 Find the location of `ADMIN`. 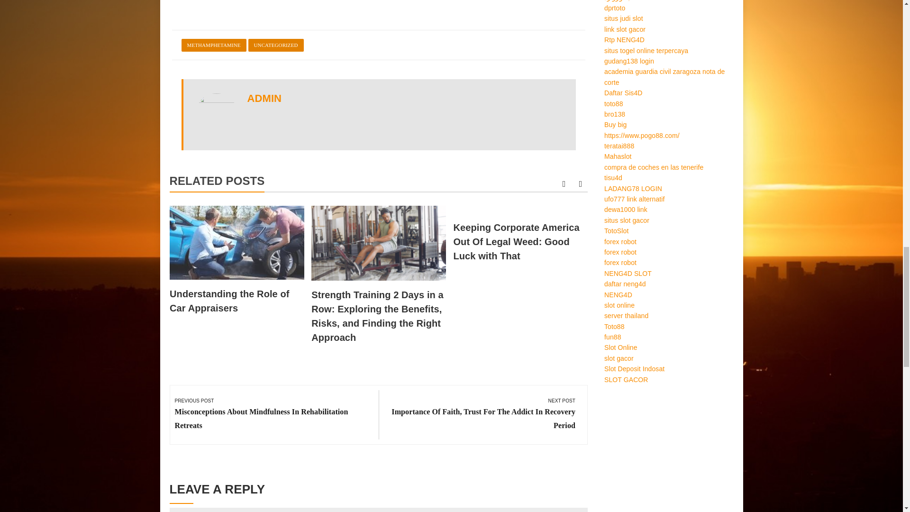

ADMIN is located at coordinates (264, 99).